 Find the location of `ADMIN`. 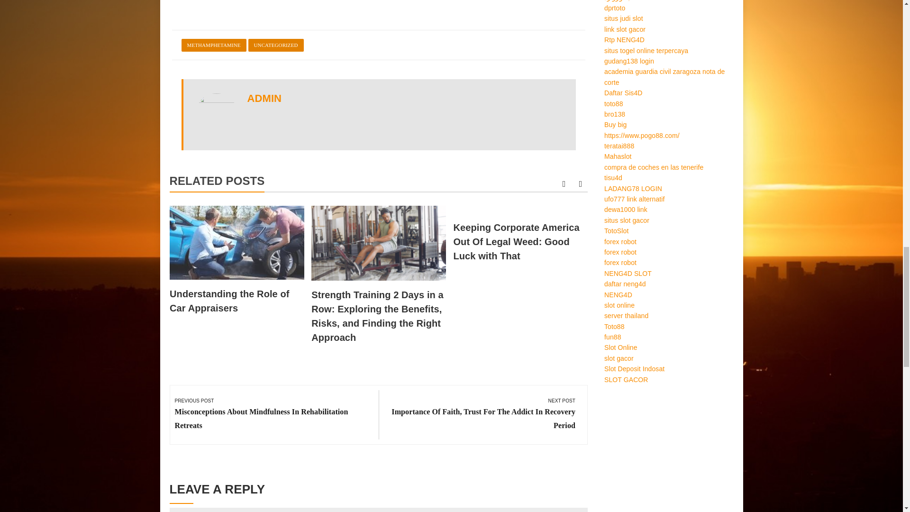

ADMIN is located at coordinates (264, 99).